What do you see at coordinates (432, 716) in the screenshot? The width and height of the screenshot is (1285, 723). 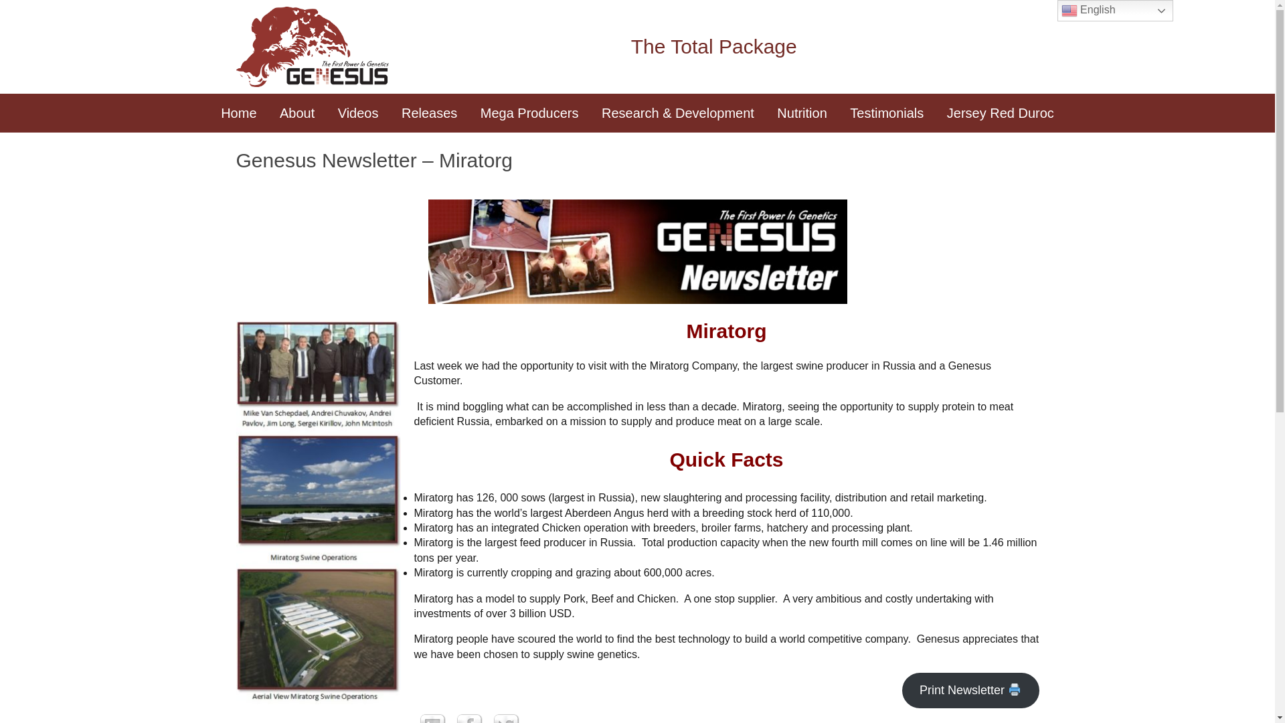 I see `LinkedIn` at bounding box center [432, 716].